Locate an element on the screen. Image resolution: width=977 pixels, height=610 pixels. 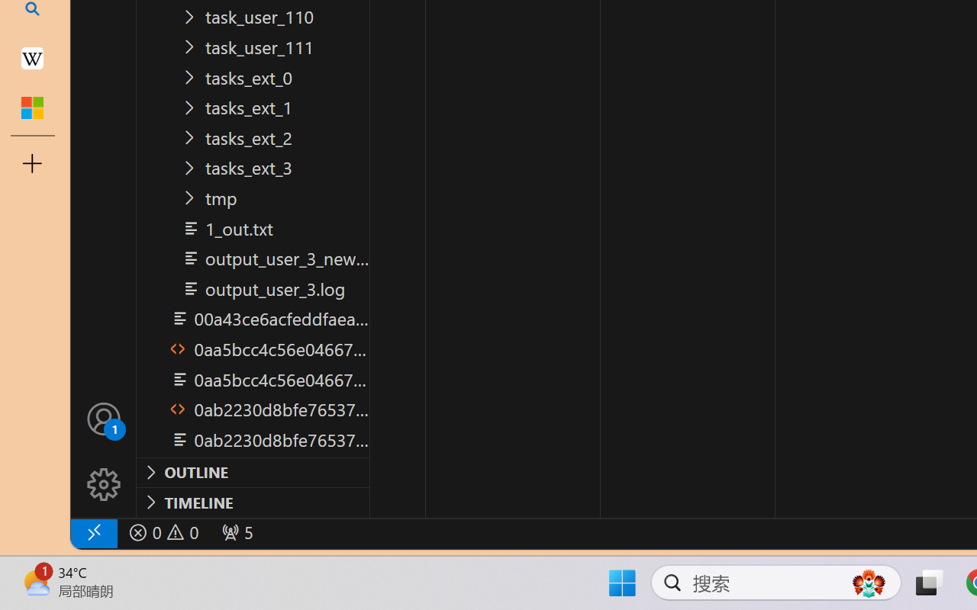
No Problems is located at coordinates (162, 532).